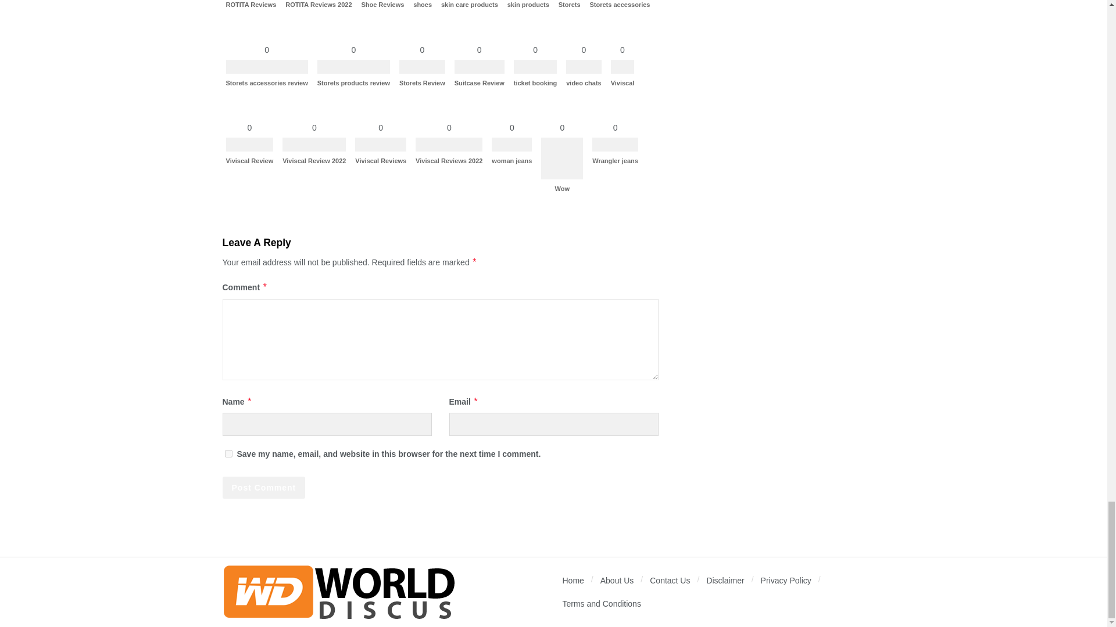 Image resolution: width=1116 pixels, height=627 pixels. What do you see at coordinates (228, 454) in the screenshot?
I see `yes` at bounding box center [228, 454].